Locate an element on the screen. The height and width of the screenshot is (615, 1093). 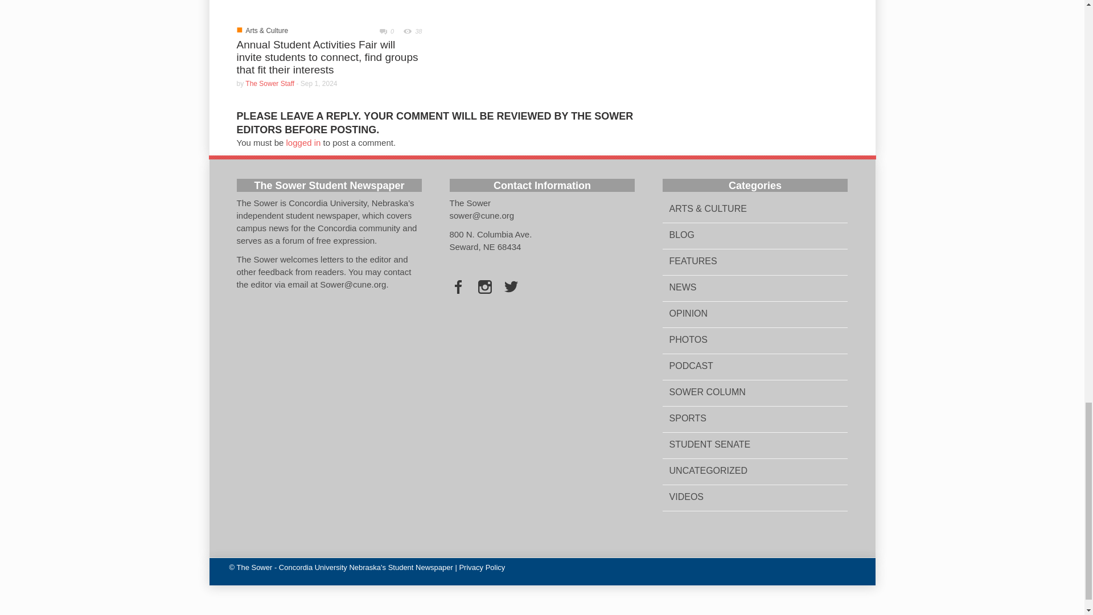
0 is located at coordinates (383, 31).